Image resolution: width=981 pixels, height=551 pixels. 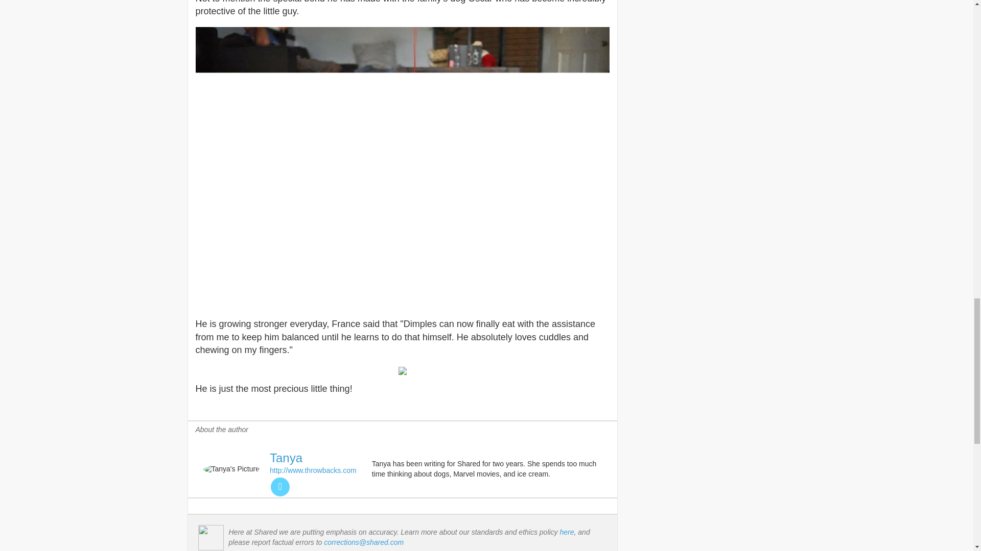 What do you see at coordinates (280, 487) in the screenshot?
I see `twitter` at bounding box center [280, 487].